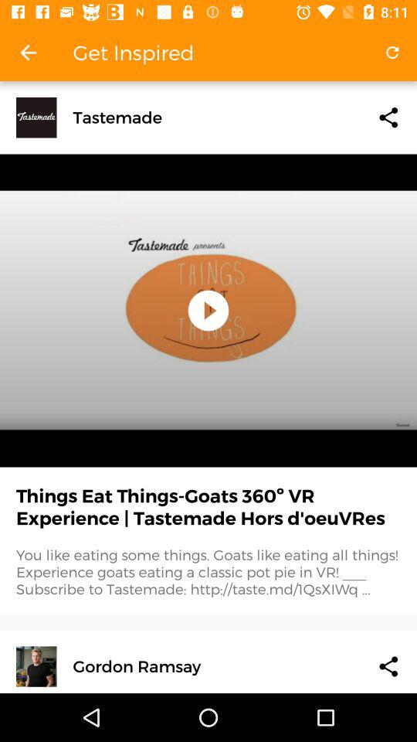  I want to click on links to article, so click(388, 117).